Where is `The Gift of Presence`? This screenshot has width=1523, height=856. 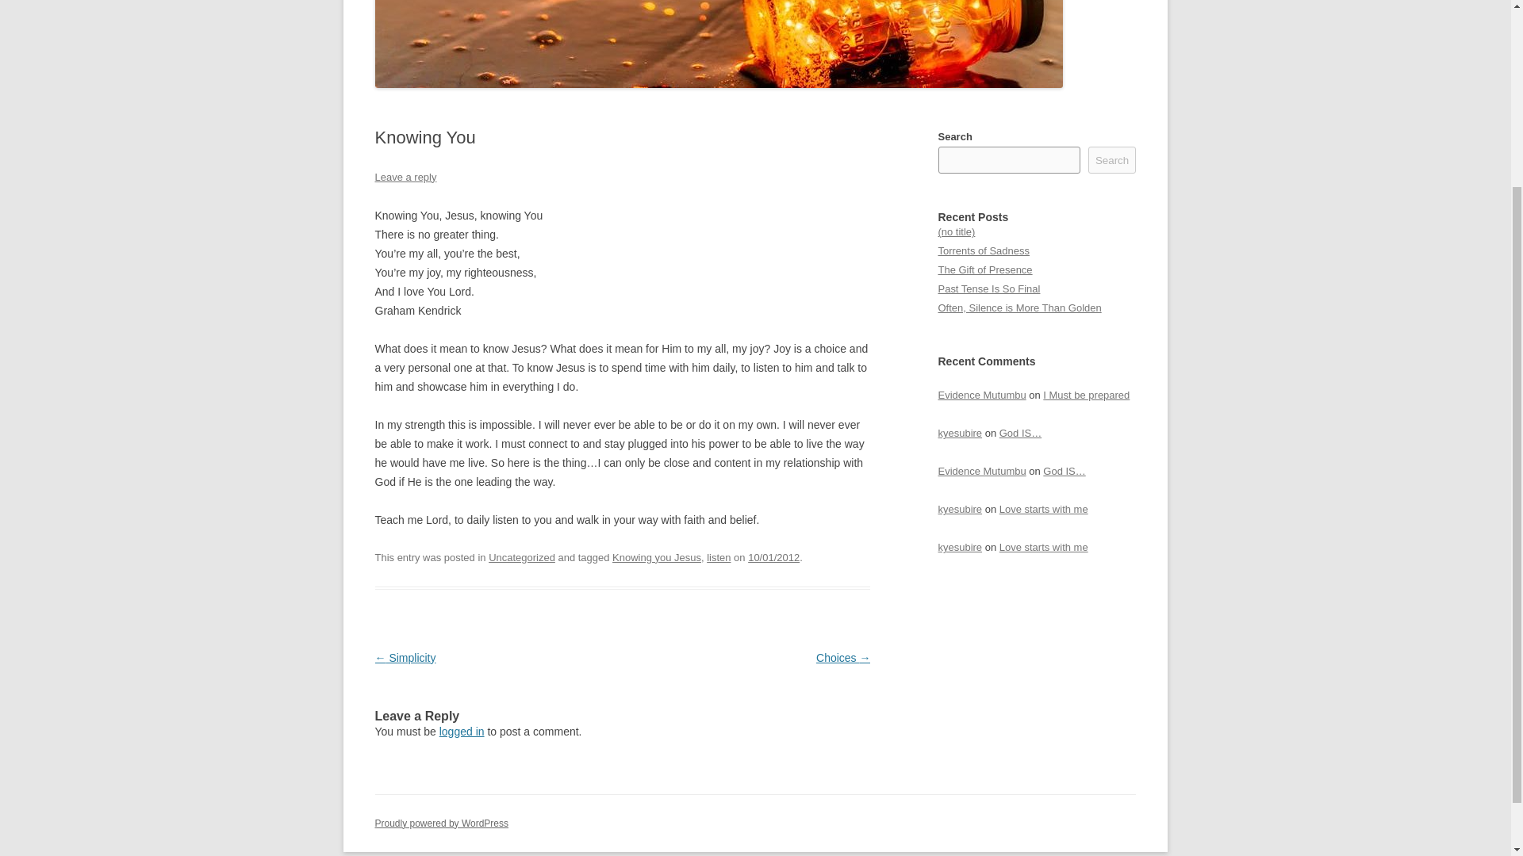 The Gift of Presence is located at coordinates (985, 269).